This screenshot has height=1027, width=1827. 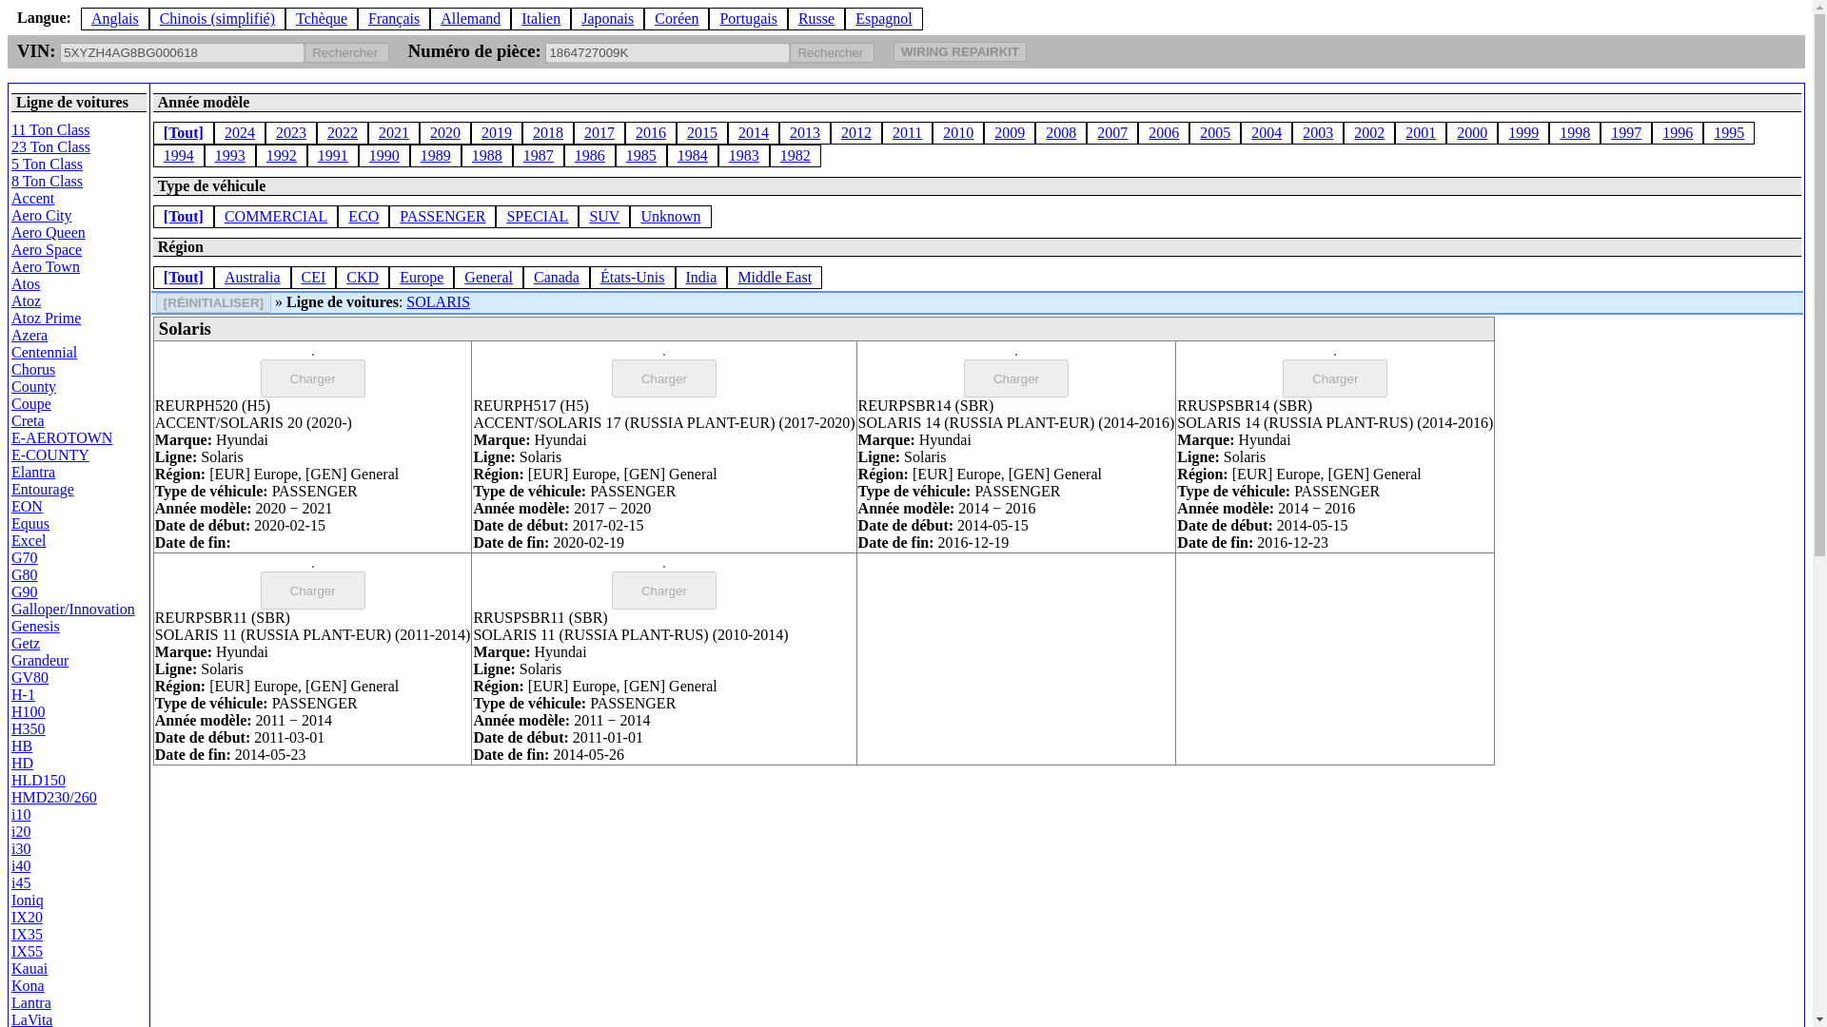 What do you see at coordinates (666, 52) in the screenshot?
I see `1864727009K` at bounding box center [666, 52].